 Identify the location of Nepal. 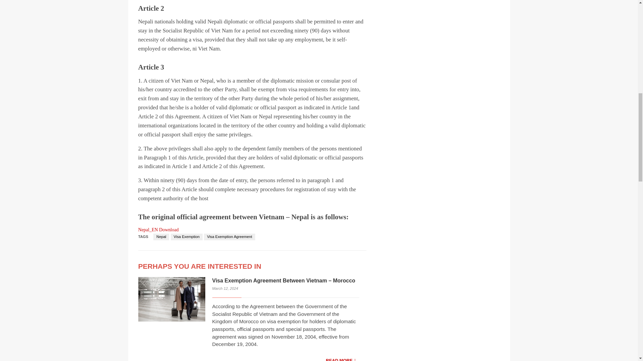
(161, 237).